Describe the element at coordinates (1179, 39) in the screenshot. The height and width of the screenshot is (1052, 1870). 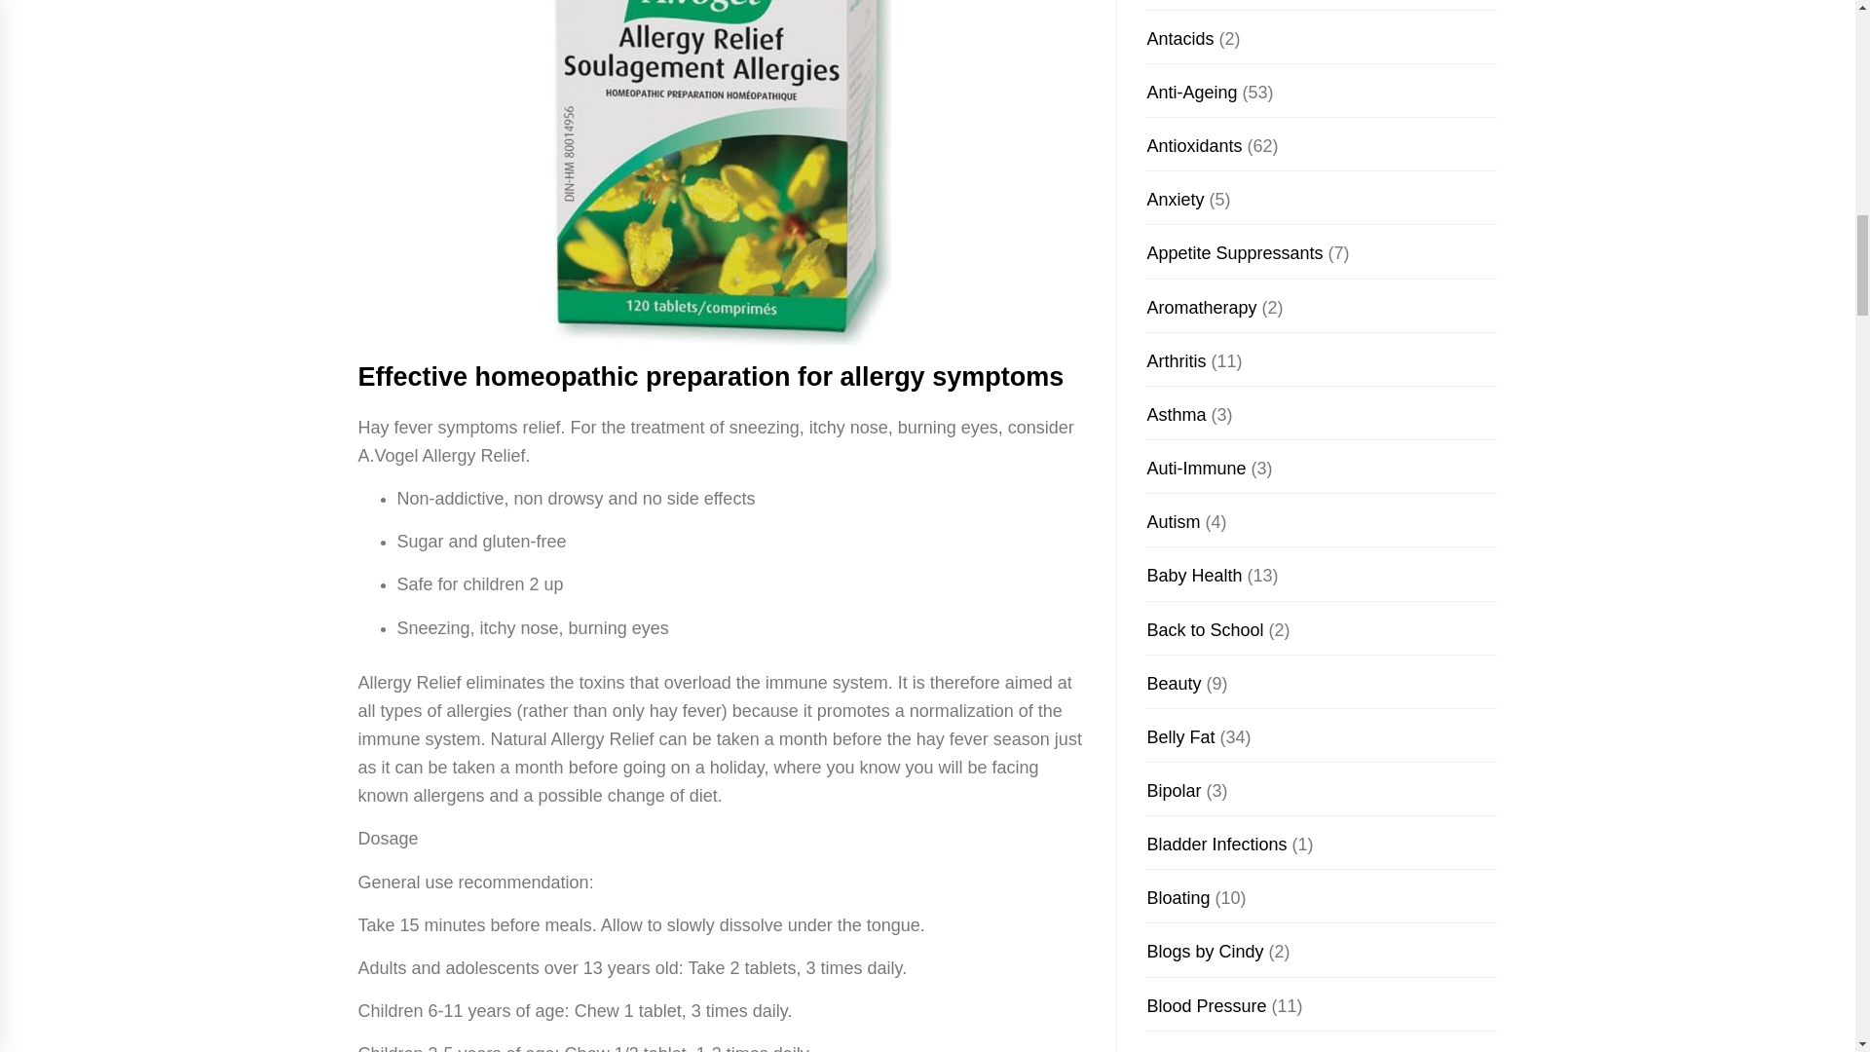
I see `Antacids` at that location.